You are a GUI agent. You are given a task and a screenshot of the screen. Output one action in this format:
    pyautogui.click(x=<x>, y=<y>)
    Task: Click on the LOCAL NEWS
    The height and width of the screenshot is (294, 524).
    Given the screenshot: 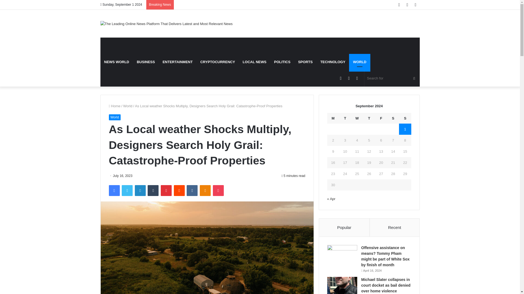 What is the action you would take?
    pyautogui.click(x=254, y=62)
    